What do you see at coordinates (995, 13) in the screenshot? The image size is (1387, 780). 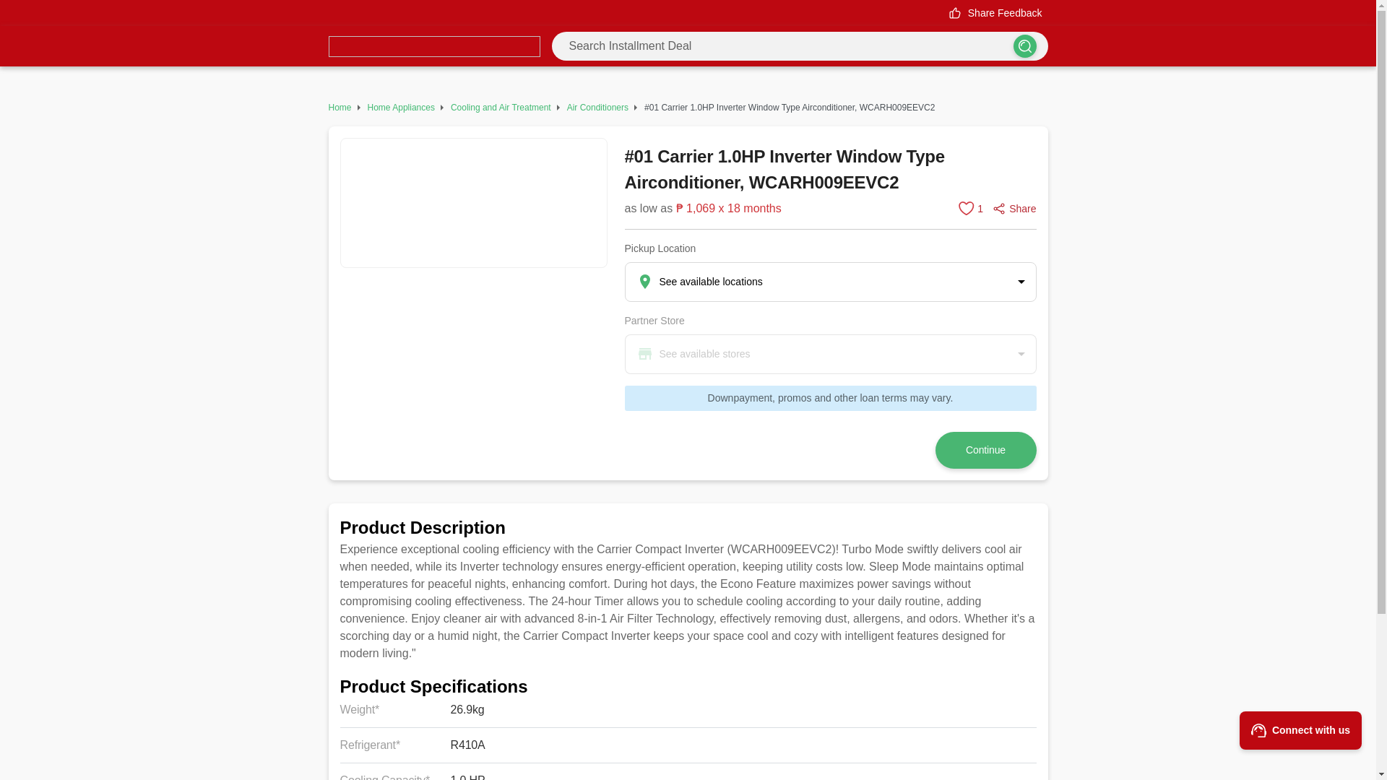 I see `Share Feedback` at bounding box center [995, 13].